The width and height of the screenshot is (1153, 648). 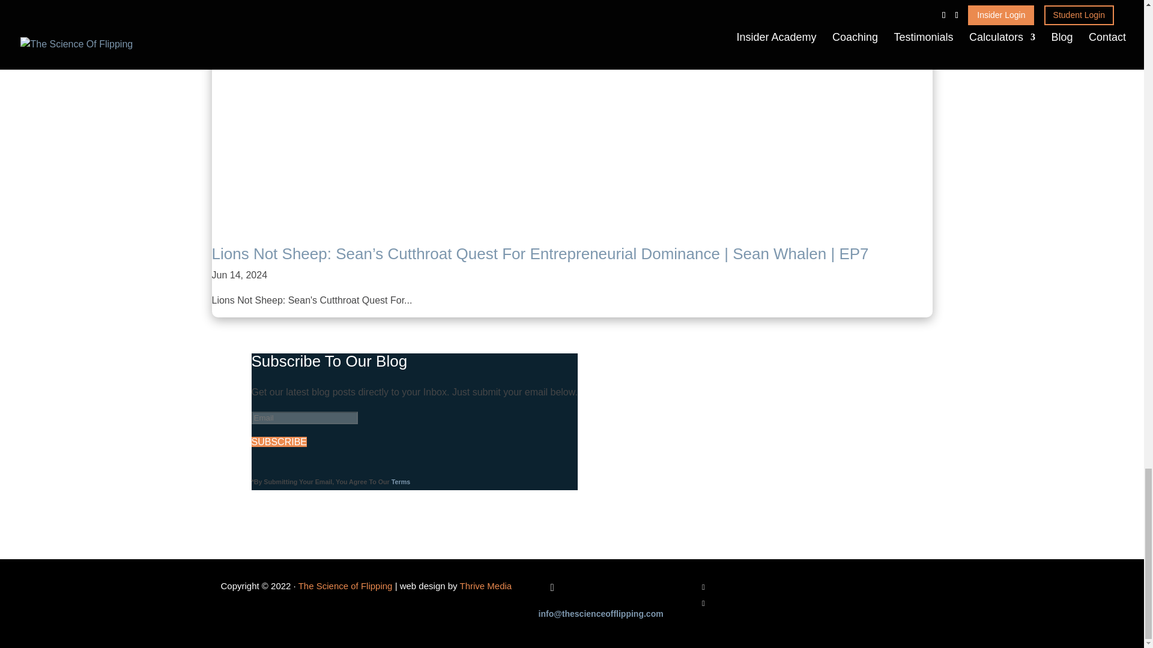 I want to click on Terms, so click(x=401, y=481).